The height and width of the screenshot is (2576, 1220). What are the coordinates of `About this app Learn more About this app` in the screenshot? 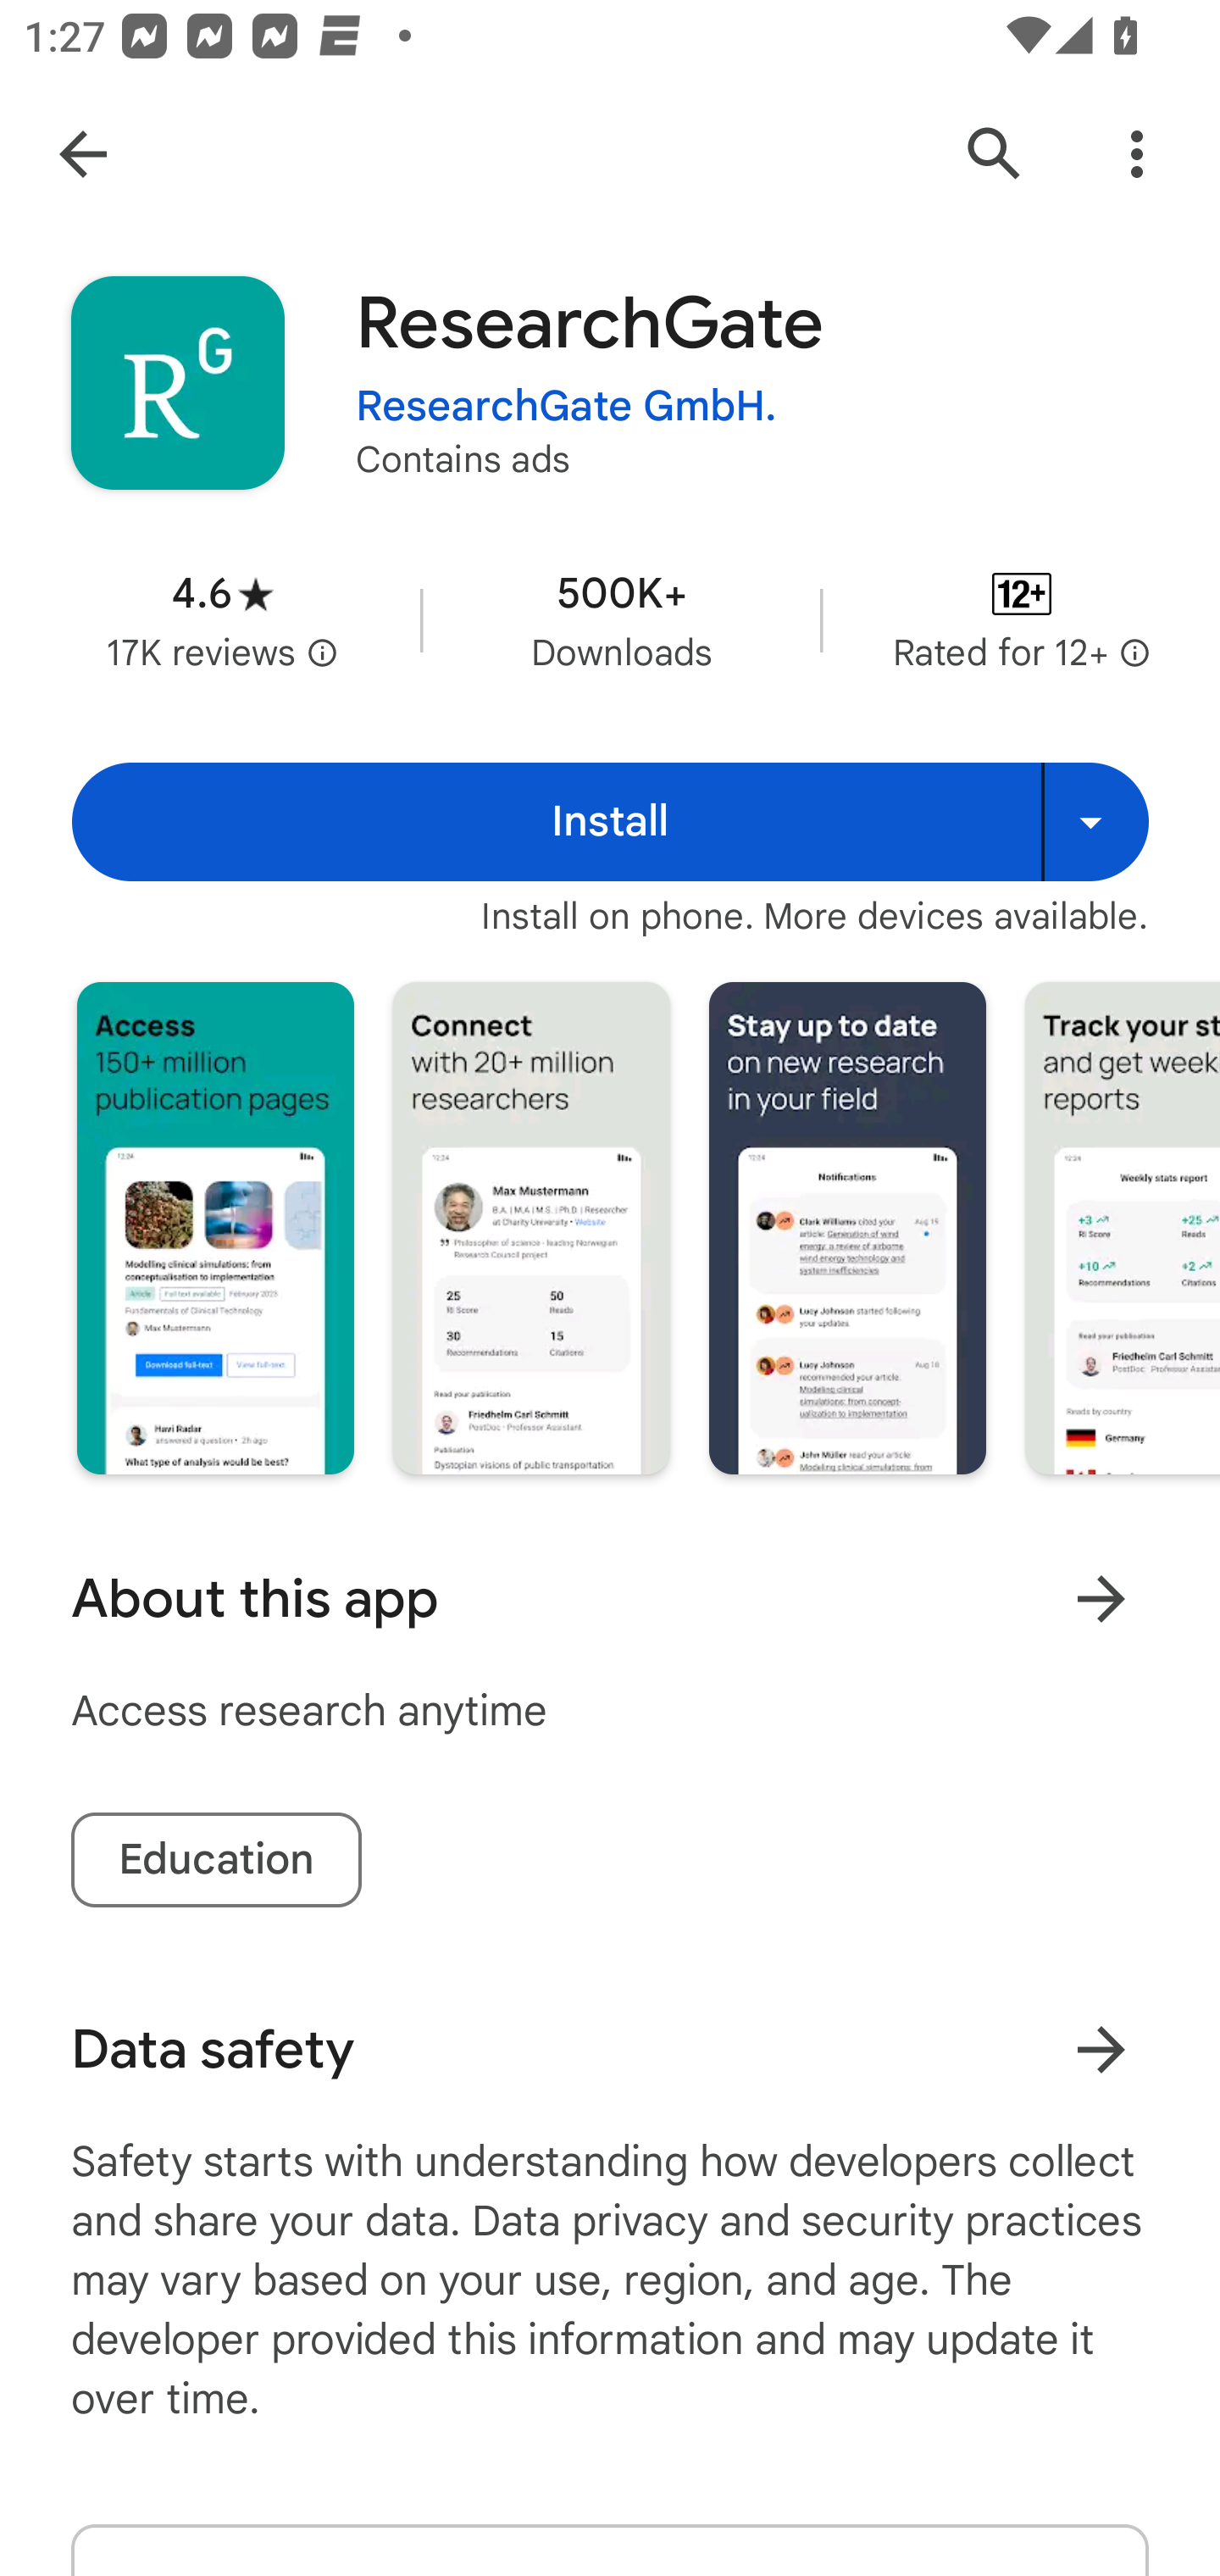 It's located at (610, 1598).